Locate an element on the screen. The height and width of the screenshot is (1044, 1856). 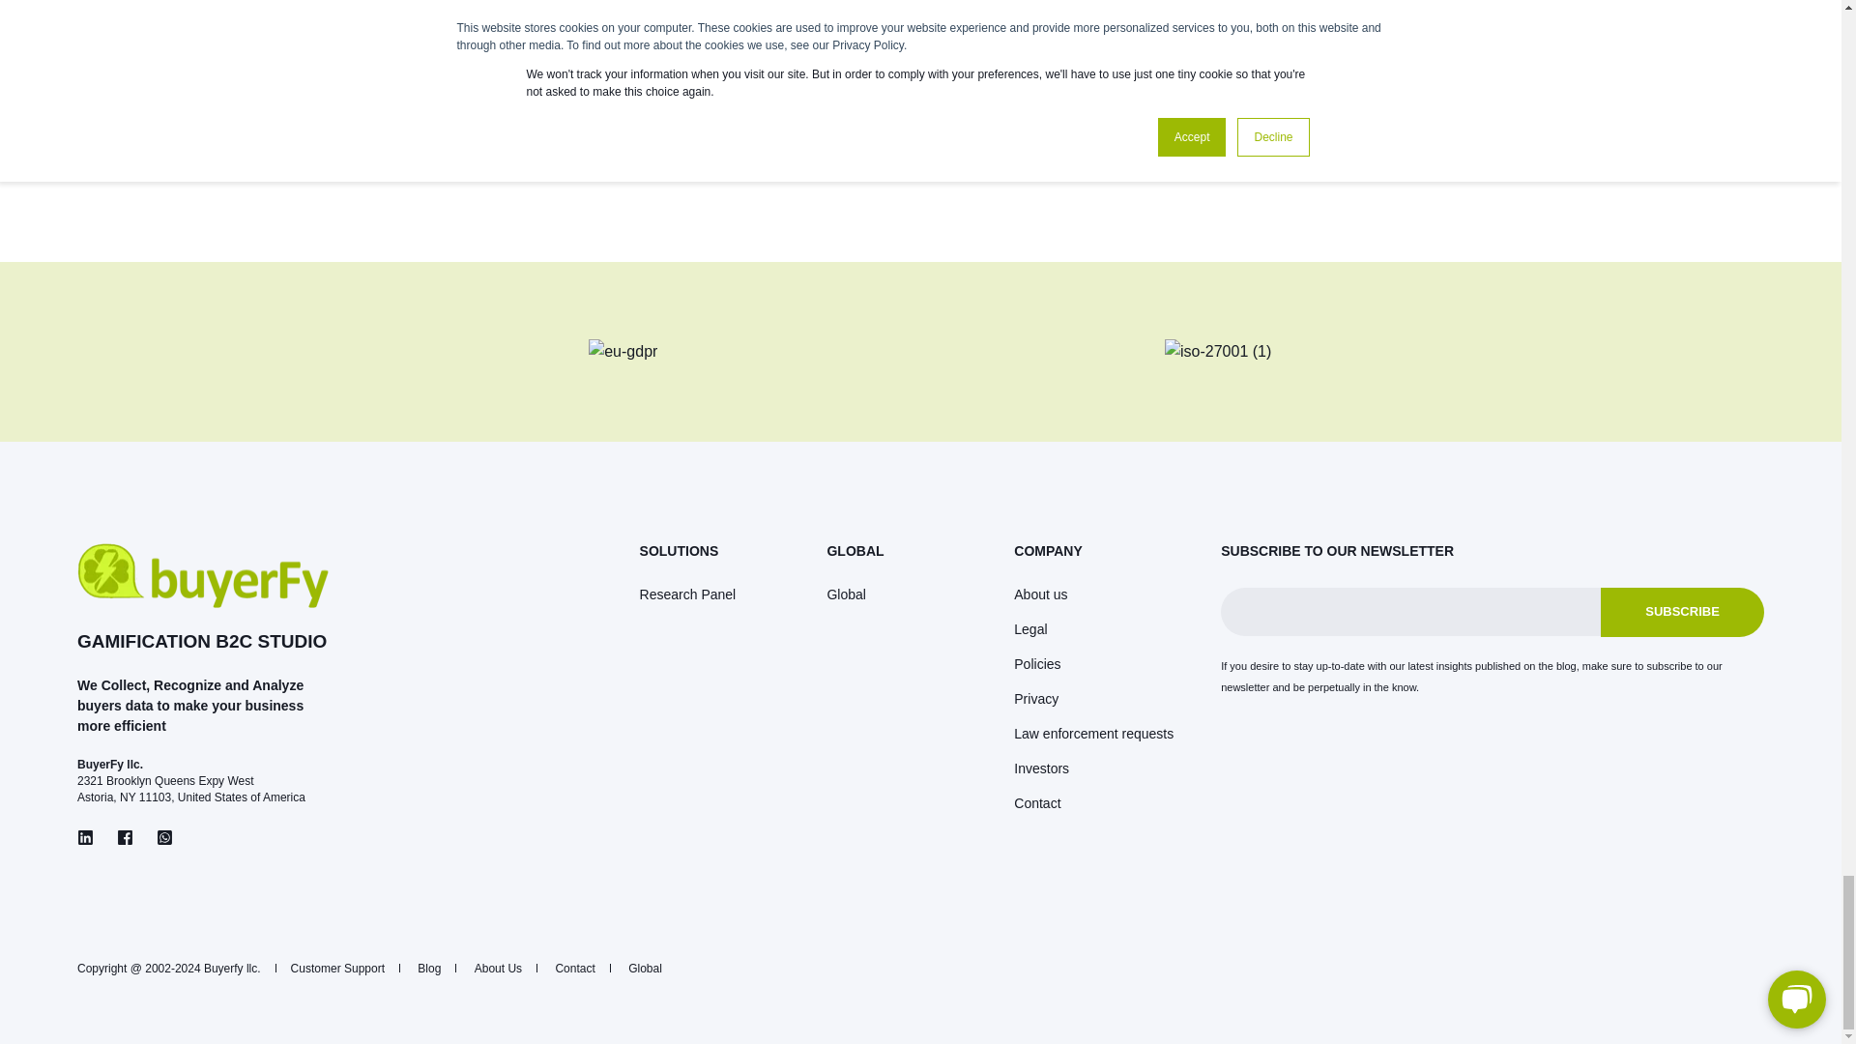
Subscribe is located at coordinates (1682, 612).